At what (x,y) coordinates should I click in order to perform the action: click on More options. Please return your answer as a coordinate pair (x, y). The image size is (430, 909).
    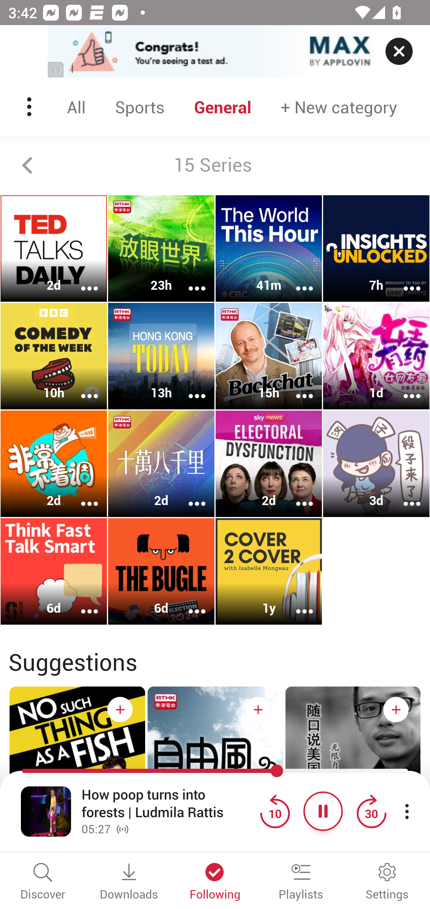
    Looking at the image, I should click on (404, 281).